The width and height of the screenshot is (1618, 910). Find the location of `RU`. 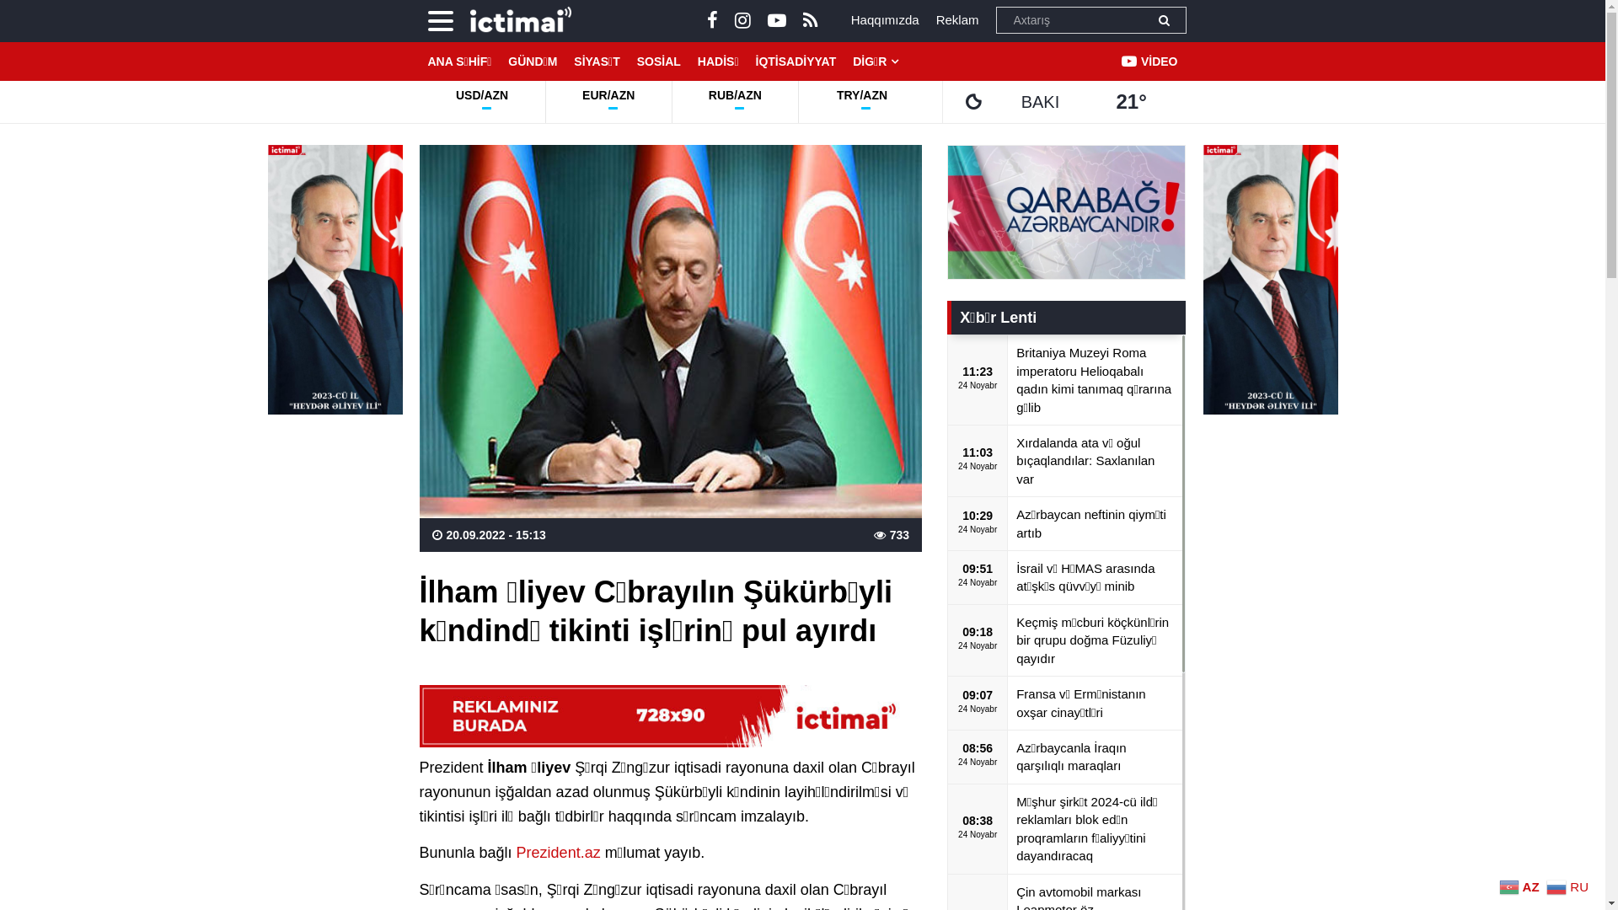

RU is located at coordinates (1569, 886).